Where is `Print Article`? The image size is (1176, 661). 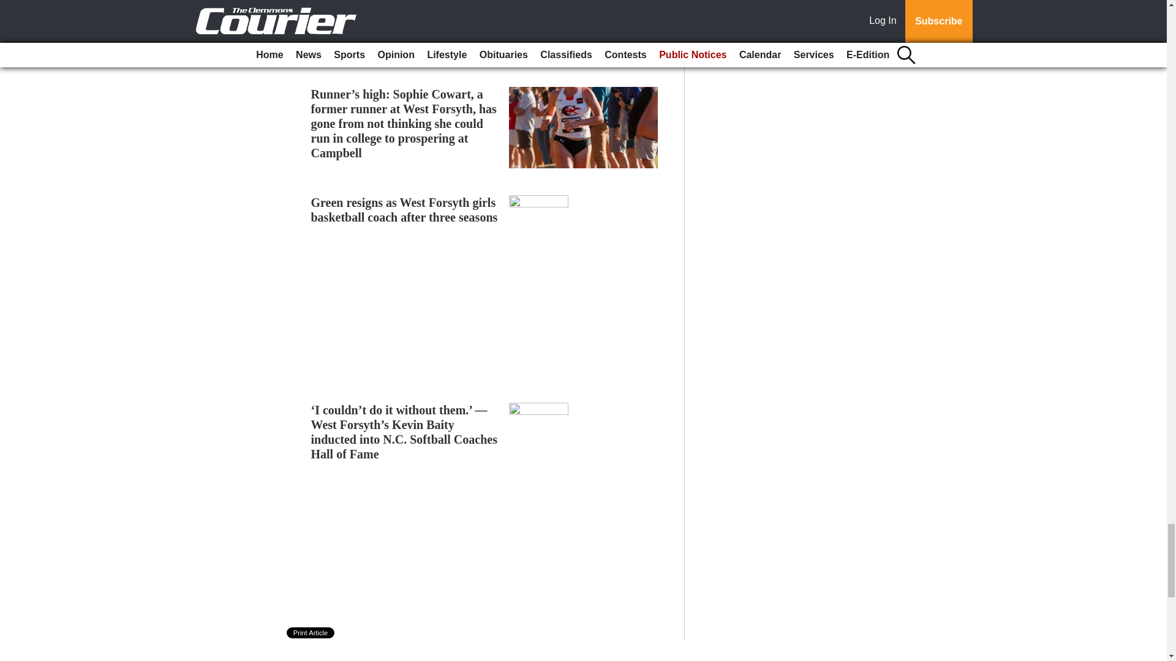 Print Article is located at coordinates (311, 633).